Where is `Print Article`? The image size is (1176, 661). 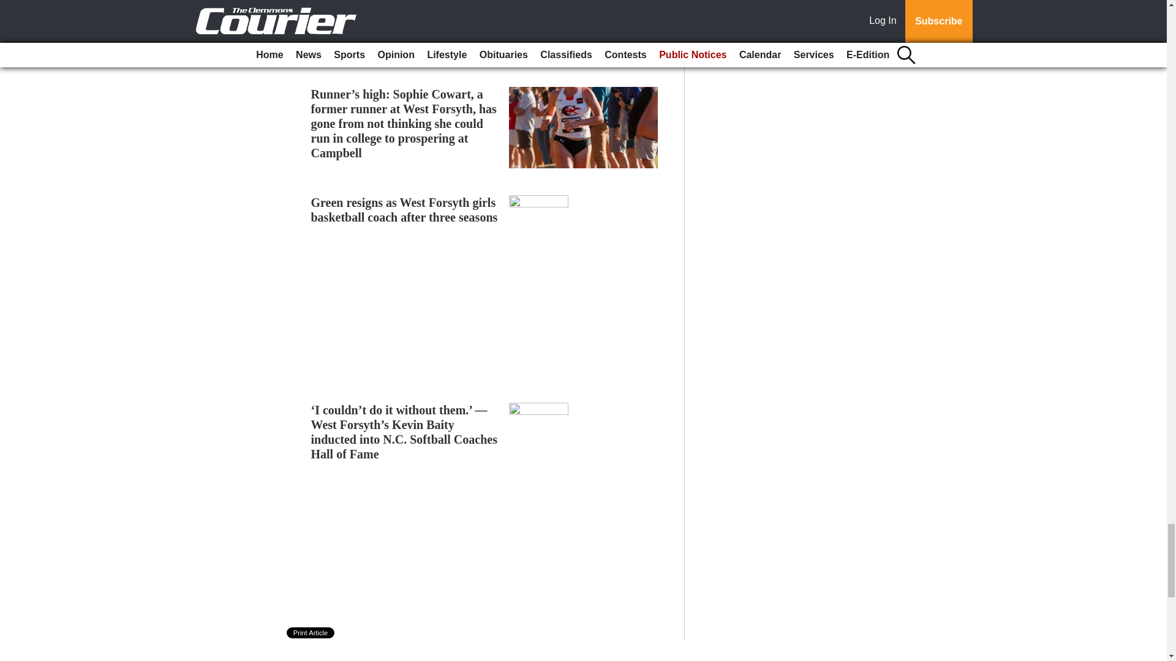 Print Article is located at coordinates (311, 633).